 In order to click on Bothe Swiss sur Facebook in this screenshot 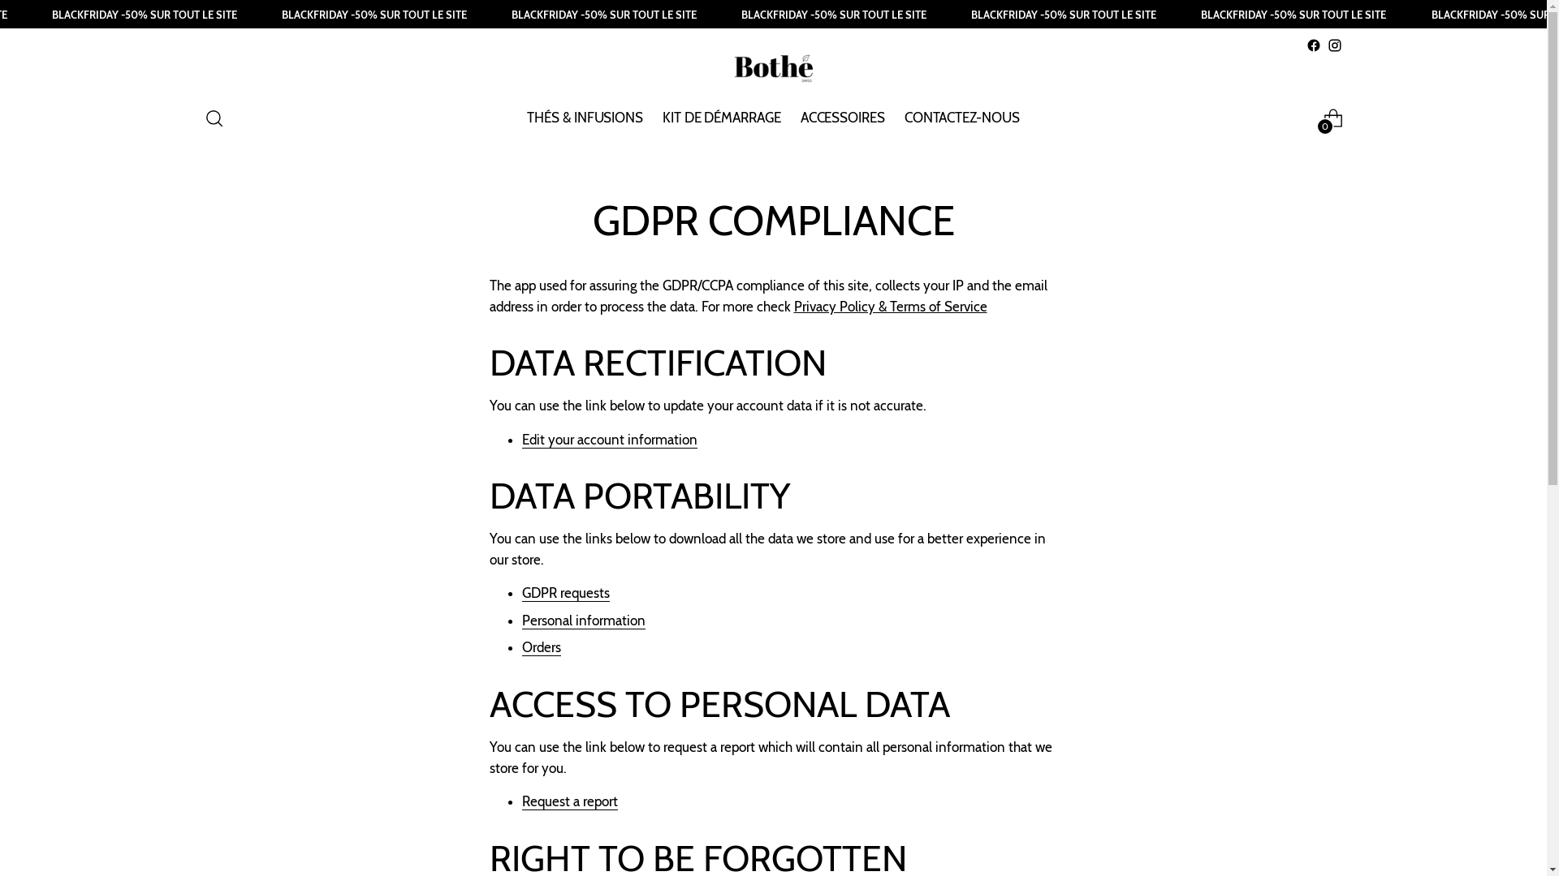, I will do `click(1313, 45)`.